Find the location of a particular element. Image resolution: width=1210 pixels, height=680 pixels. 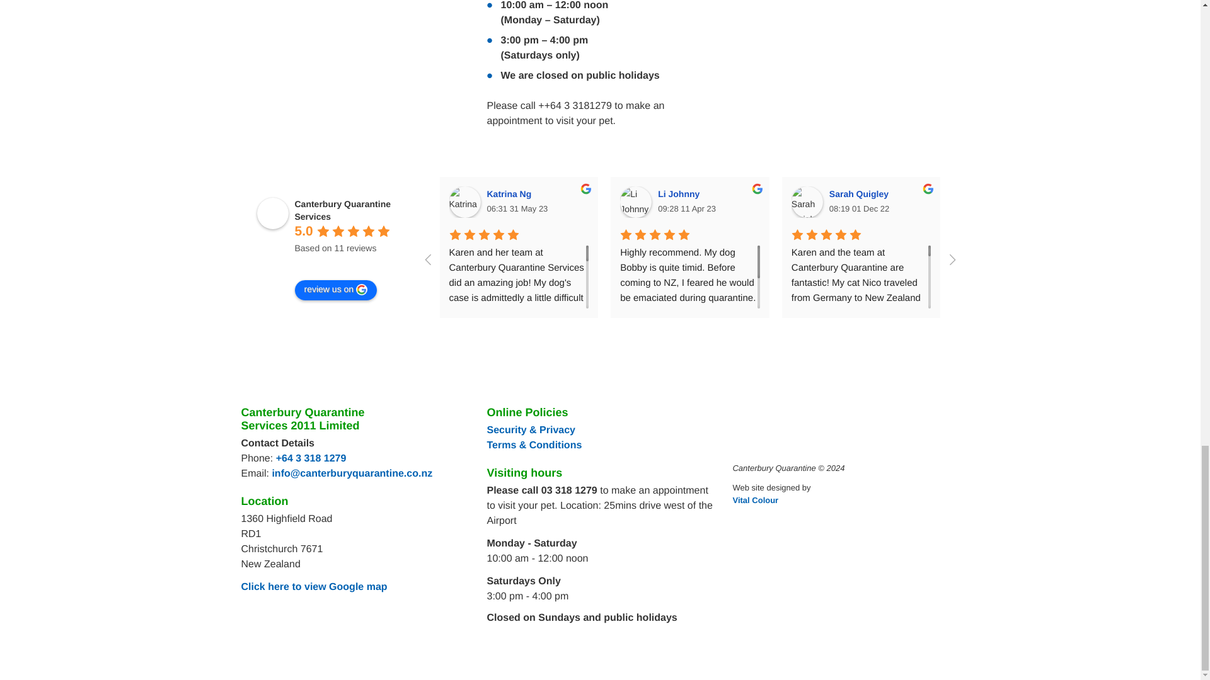

powered by Google is located at coordinates (340, 263).